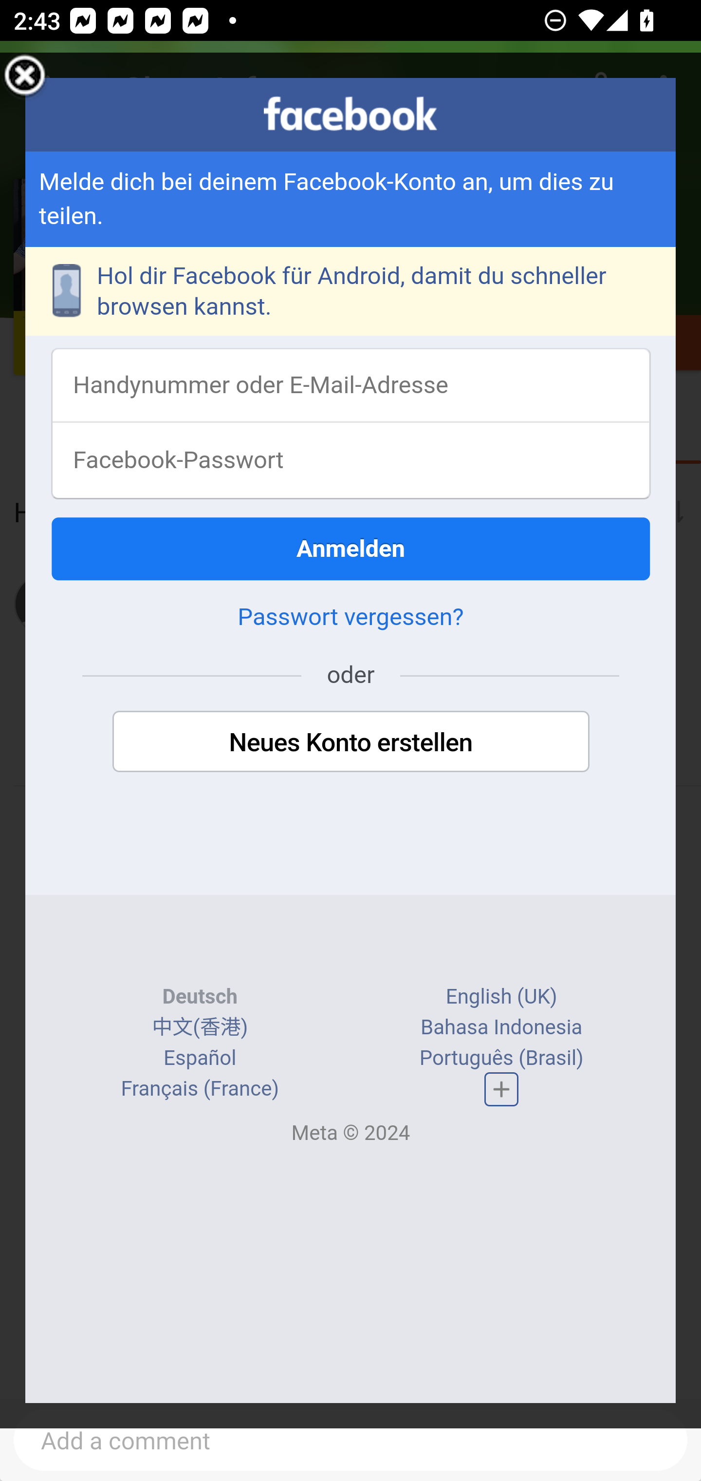 This screenshot has height=1481, width=701. Describe the element at coordinates (351, 550) in the screenshot. I see `Anmelden` at that location.